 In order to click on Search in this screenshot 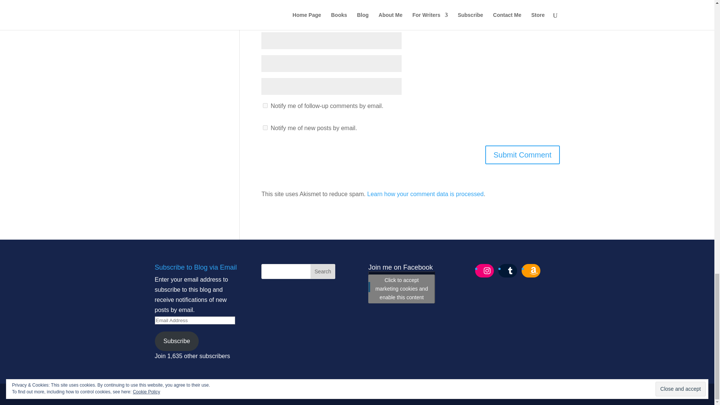, I will do `click(322, 271)`.